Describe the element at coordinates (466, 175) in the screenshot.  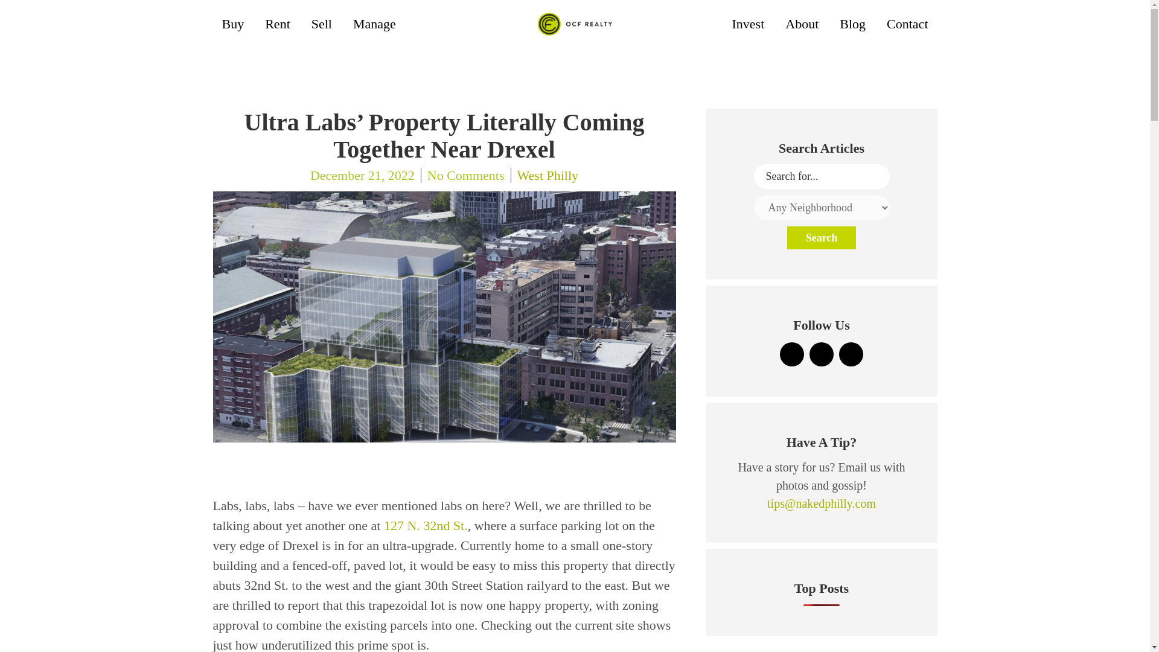
I see `No Comments` at that location.